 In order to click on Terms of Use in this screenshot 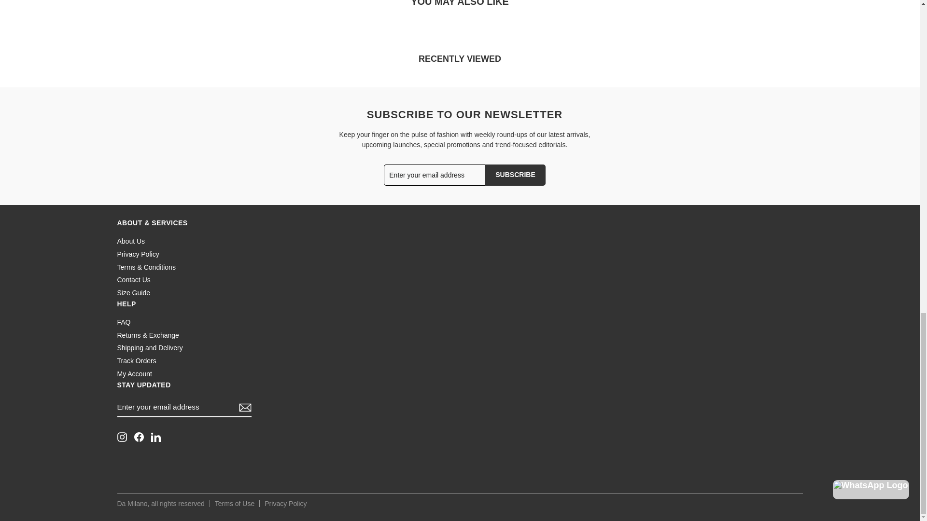, I will do `click(235, 503)`.